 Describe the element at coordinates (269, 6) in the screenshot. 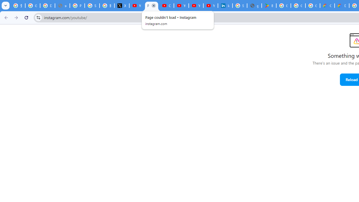

I see `Bluey: Let's Play! - Apps on Google Play` at that location.